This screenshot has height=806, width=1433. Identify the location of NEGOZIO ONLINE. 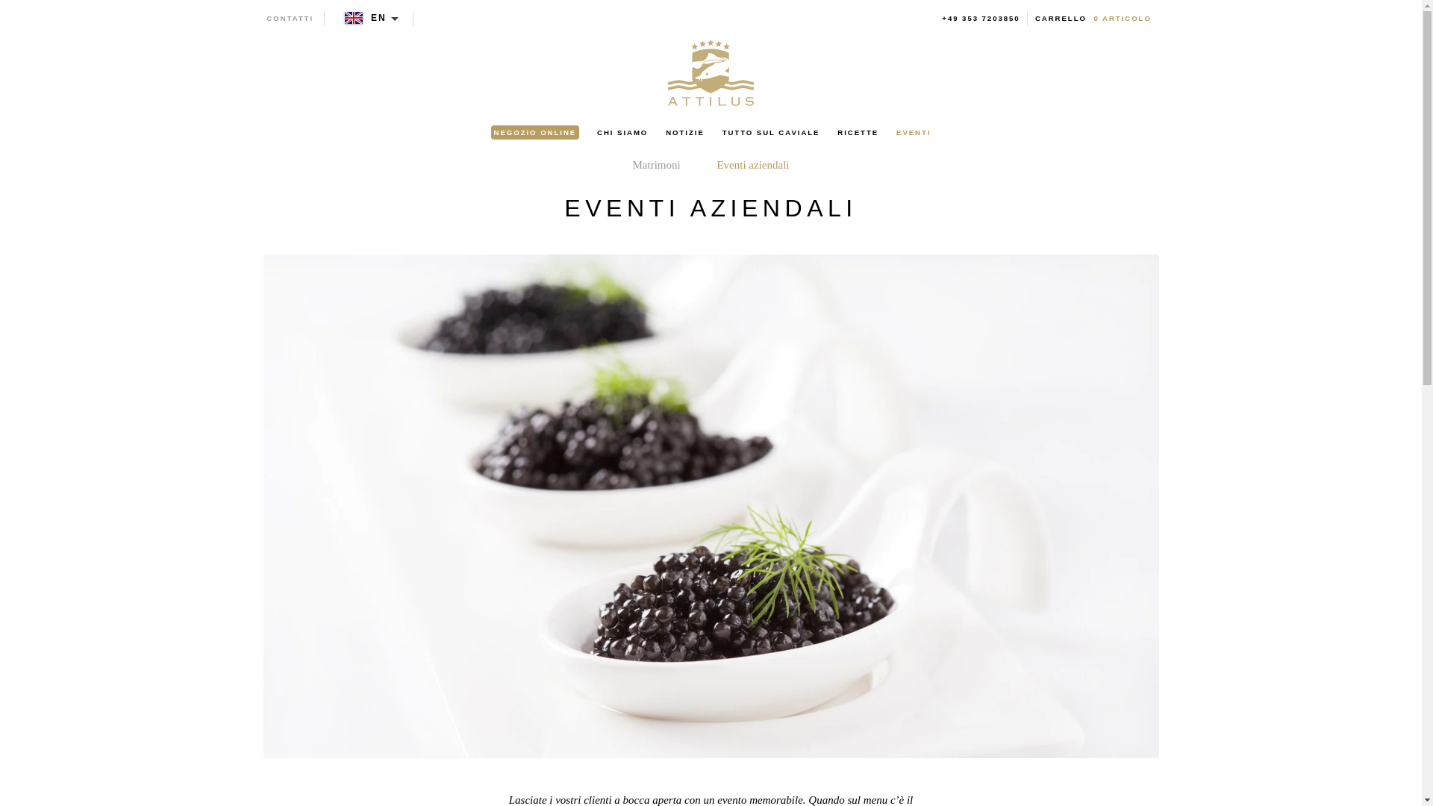
(535, 133).